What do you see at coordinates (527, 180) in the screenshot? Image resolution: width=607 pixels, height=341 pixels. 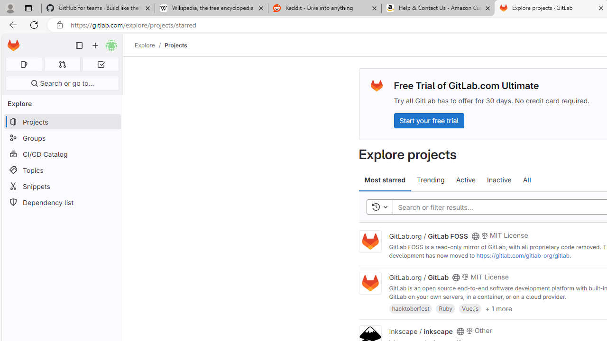 I see `All` at bounding box center [527, 180].